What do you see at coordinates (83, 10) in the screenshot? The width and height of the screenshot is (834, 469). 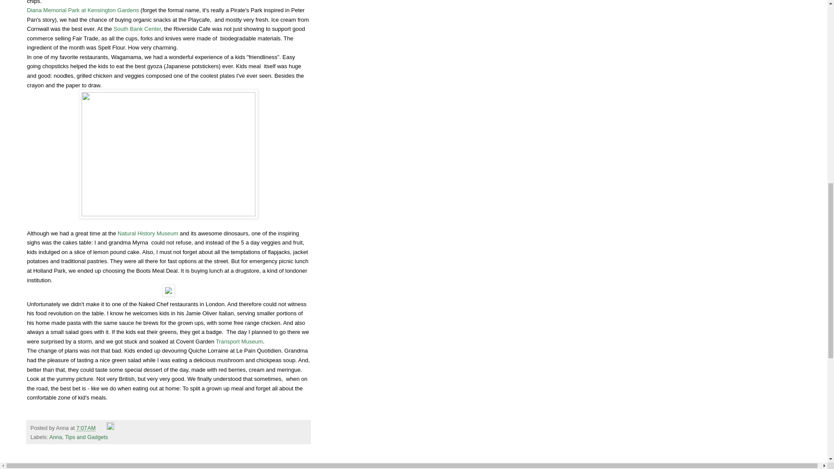 I see `Diana Memorial Park at Kensington Gardens` at bounding box center [83, 10].